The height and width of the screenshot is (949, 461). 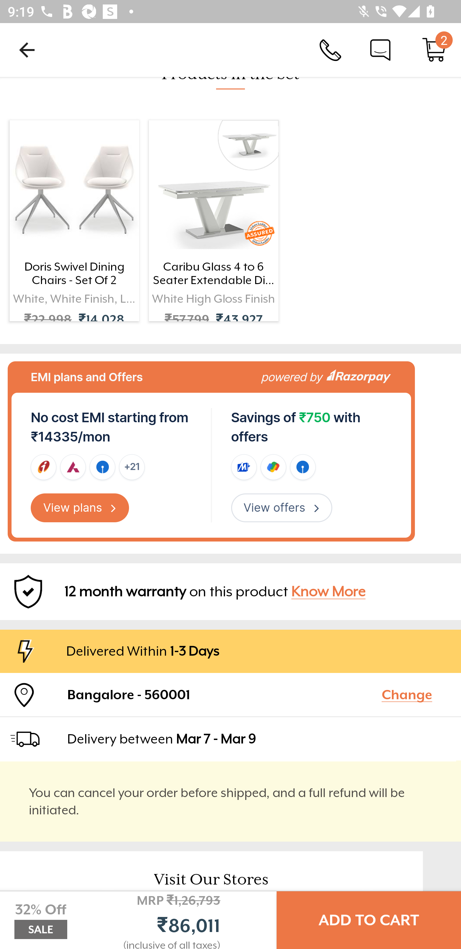 I want to click on ADD TO CART, so click(x=369, y=920).